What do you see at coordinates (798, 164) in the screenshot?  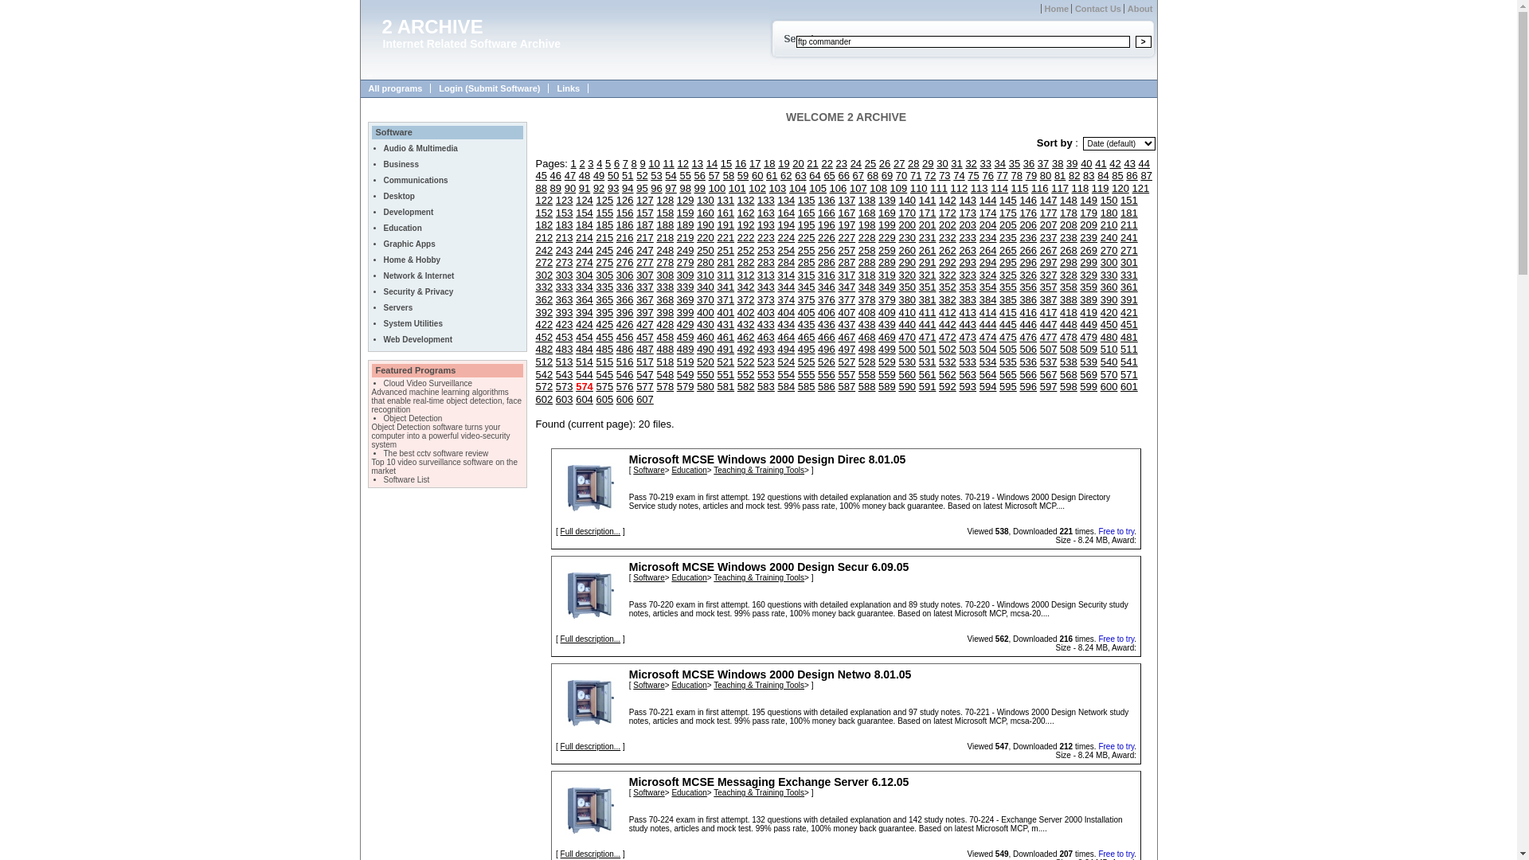 I see `20` at bounding box center [798, 164].